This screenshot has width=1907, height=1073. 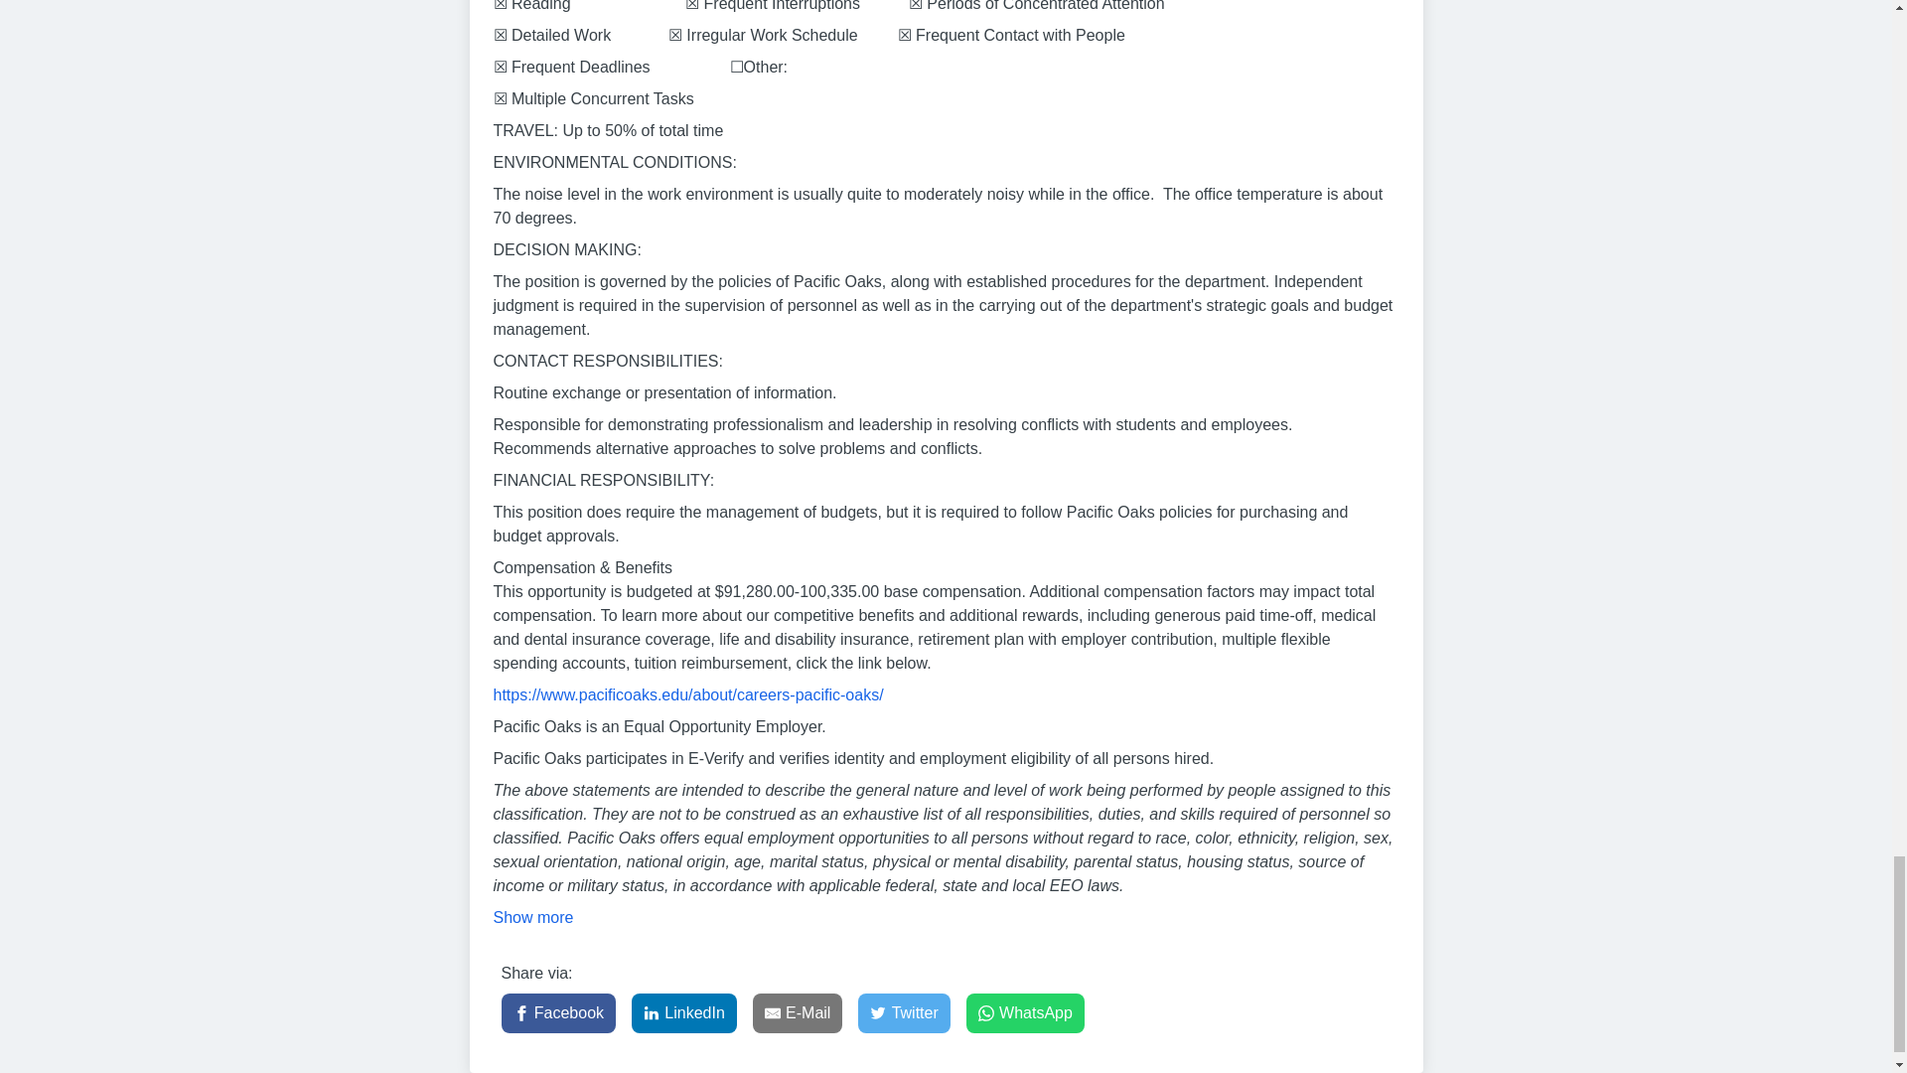 I want to click on LinkedIn, so click(x=683, y=1013).